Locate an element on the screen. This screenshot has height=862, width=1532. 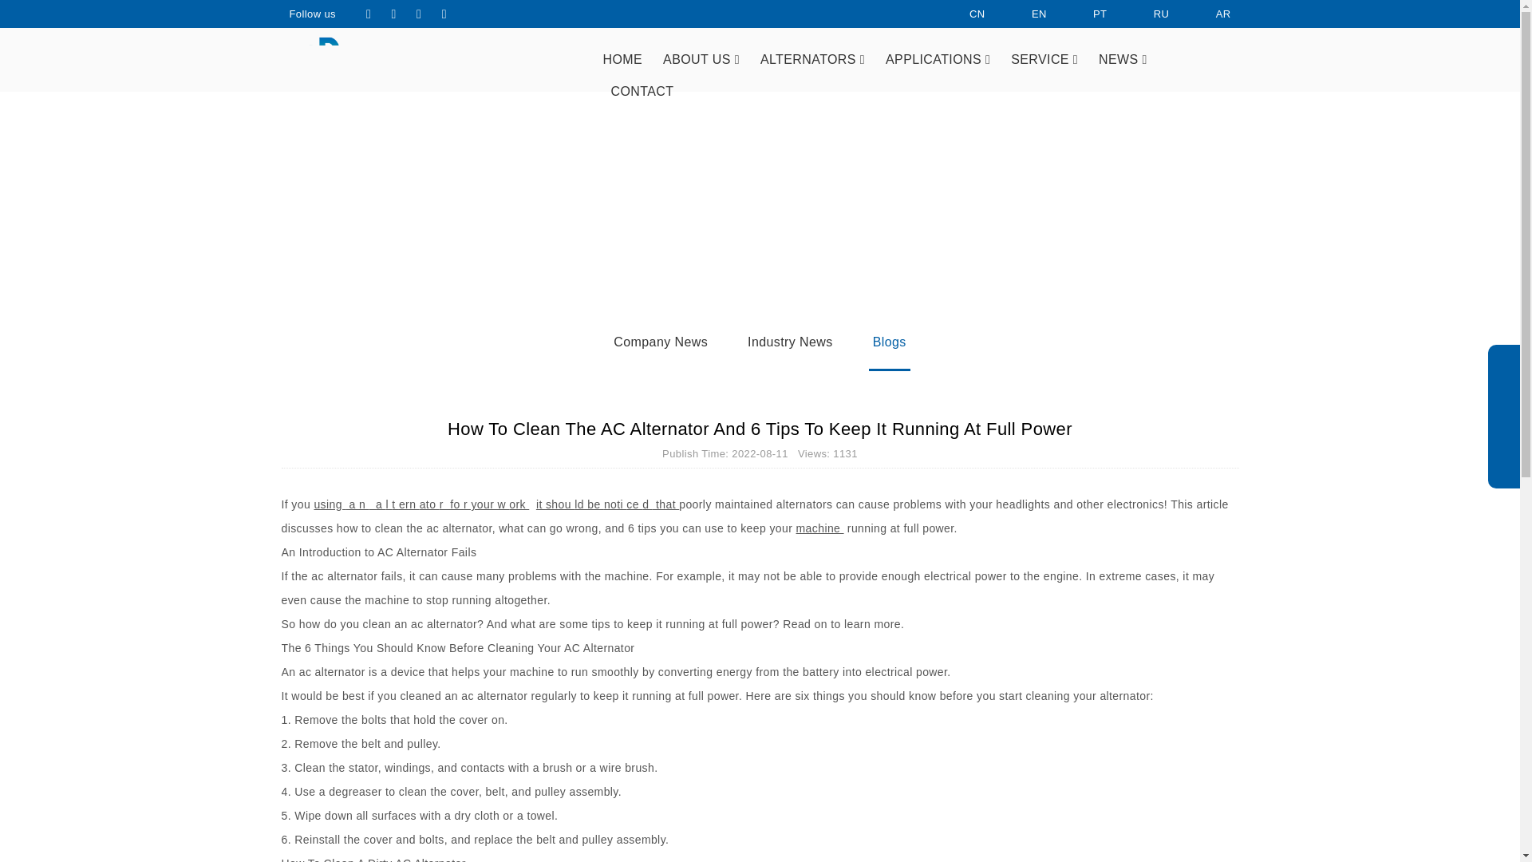
PT is located at coordinates (1086, 14).